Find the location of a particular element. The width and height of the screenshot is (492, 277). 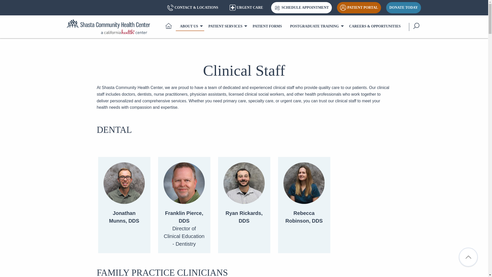

DONATE TODAY is located at coordinates (403, 7).